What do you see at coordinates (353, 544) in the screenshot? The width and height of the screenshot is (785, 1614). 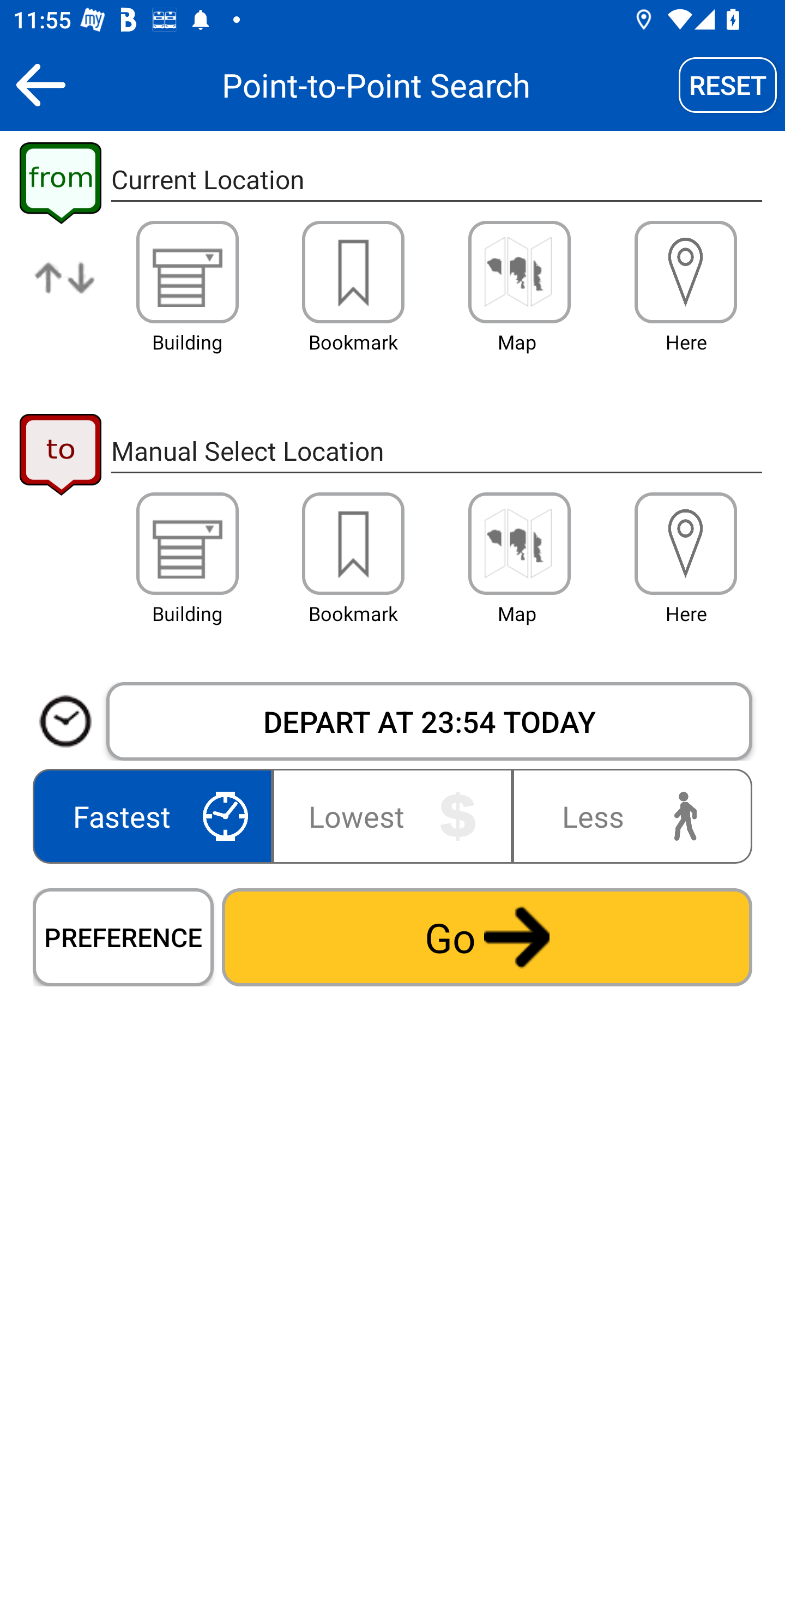 I see `Bookmarks` at bounding box center [353, 544].